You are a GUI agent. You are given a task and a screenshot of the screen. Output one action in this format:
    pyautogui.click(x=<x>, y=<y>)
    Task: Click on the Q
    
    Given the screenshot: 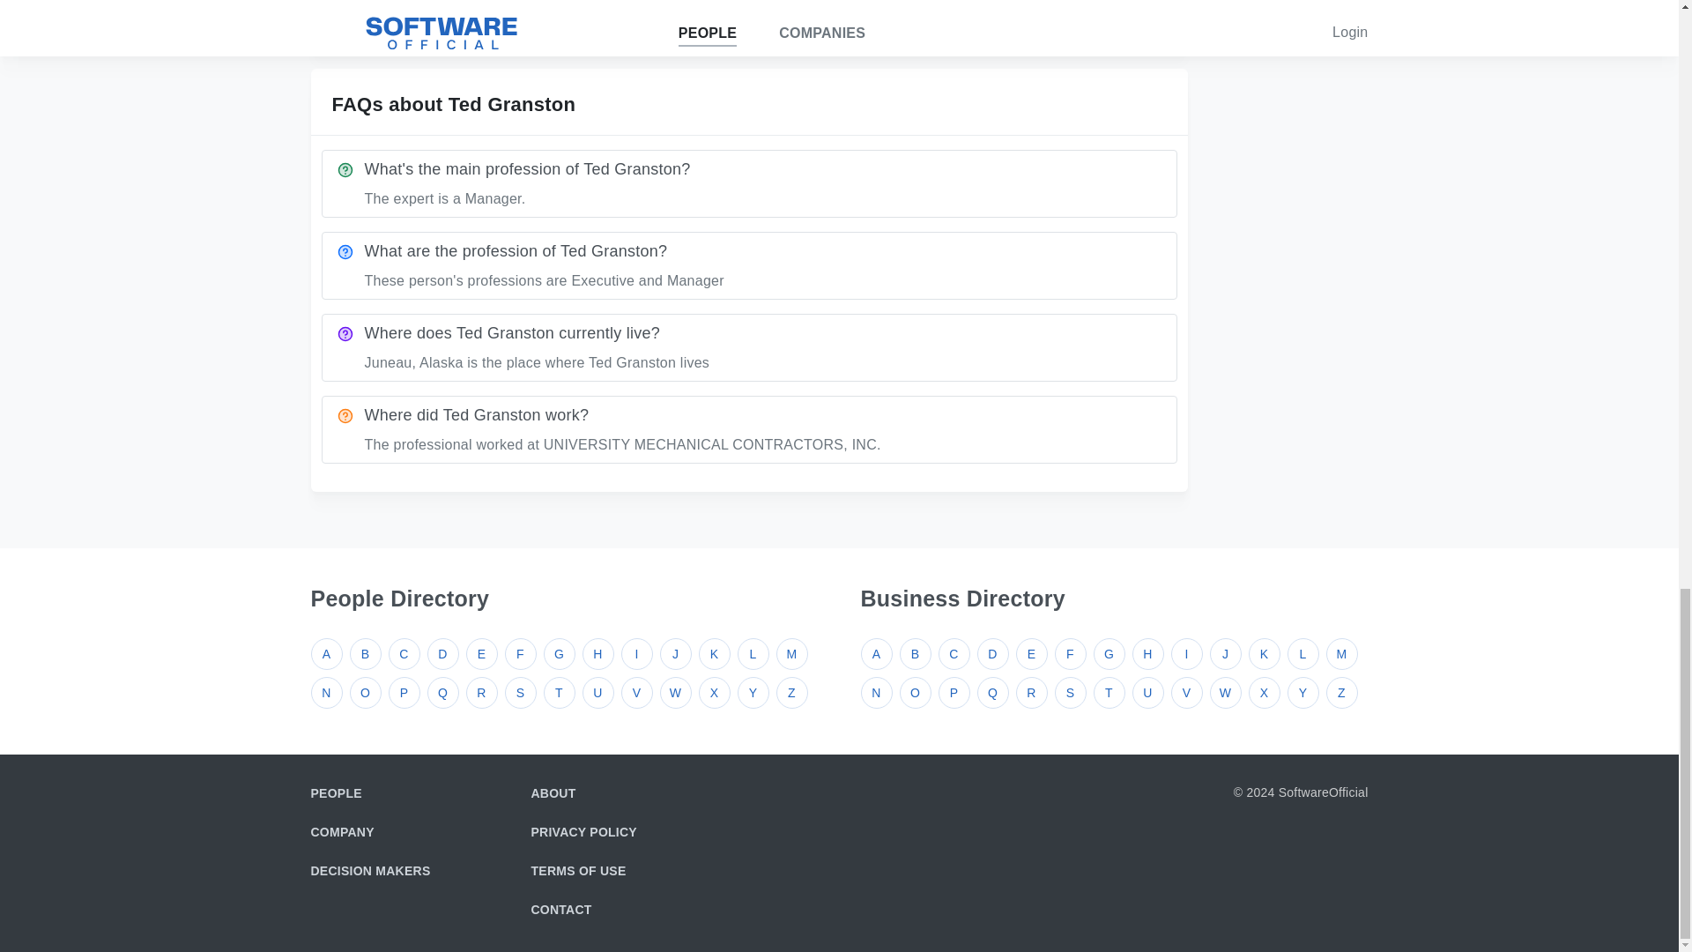 What is the action you would take?
    pyautogui.click(x=442, y=692)
    